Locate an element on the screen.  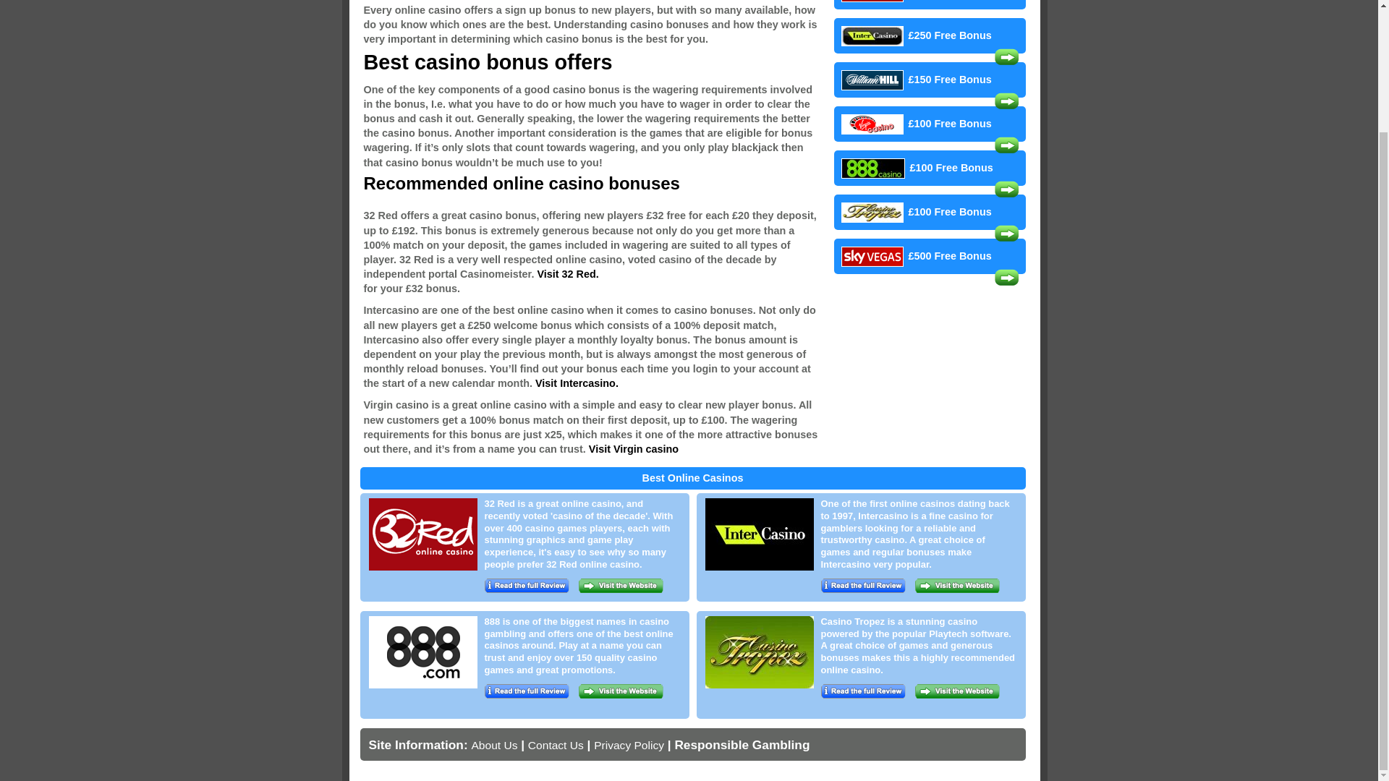
Visit Intercasino. is located at coordinates (576, 383).